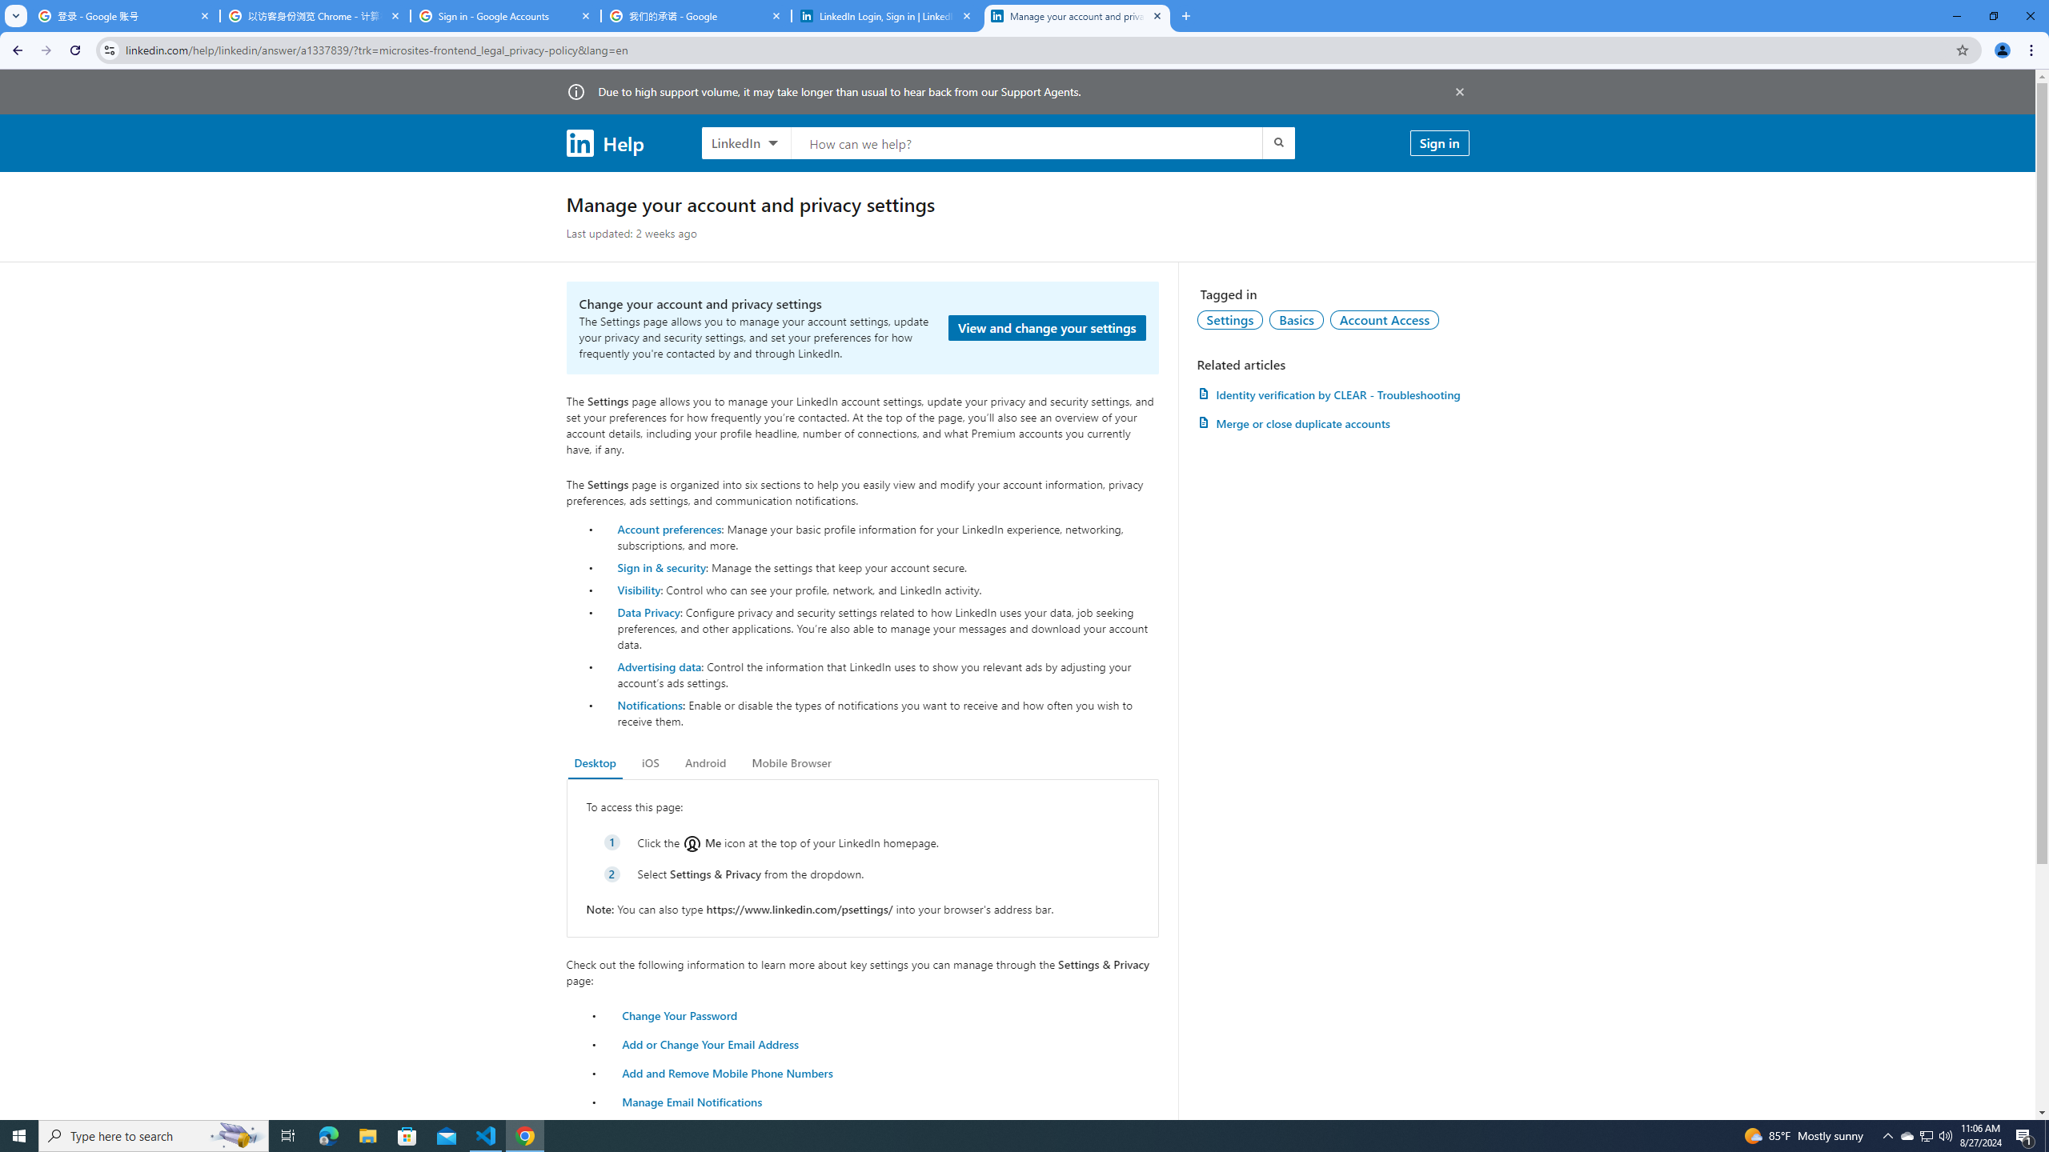 The height and width of the screenshot is (1152, 2049). Describe the element at coordinates (1385, 319) in the screenshot. I see `Account Access` at that location.